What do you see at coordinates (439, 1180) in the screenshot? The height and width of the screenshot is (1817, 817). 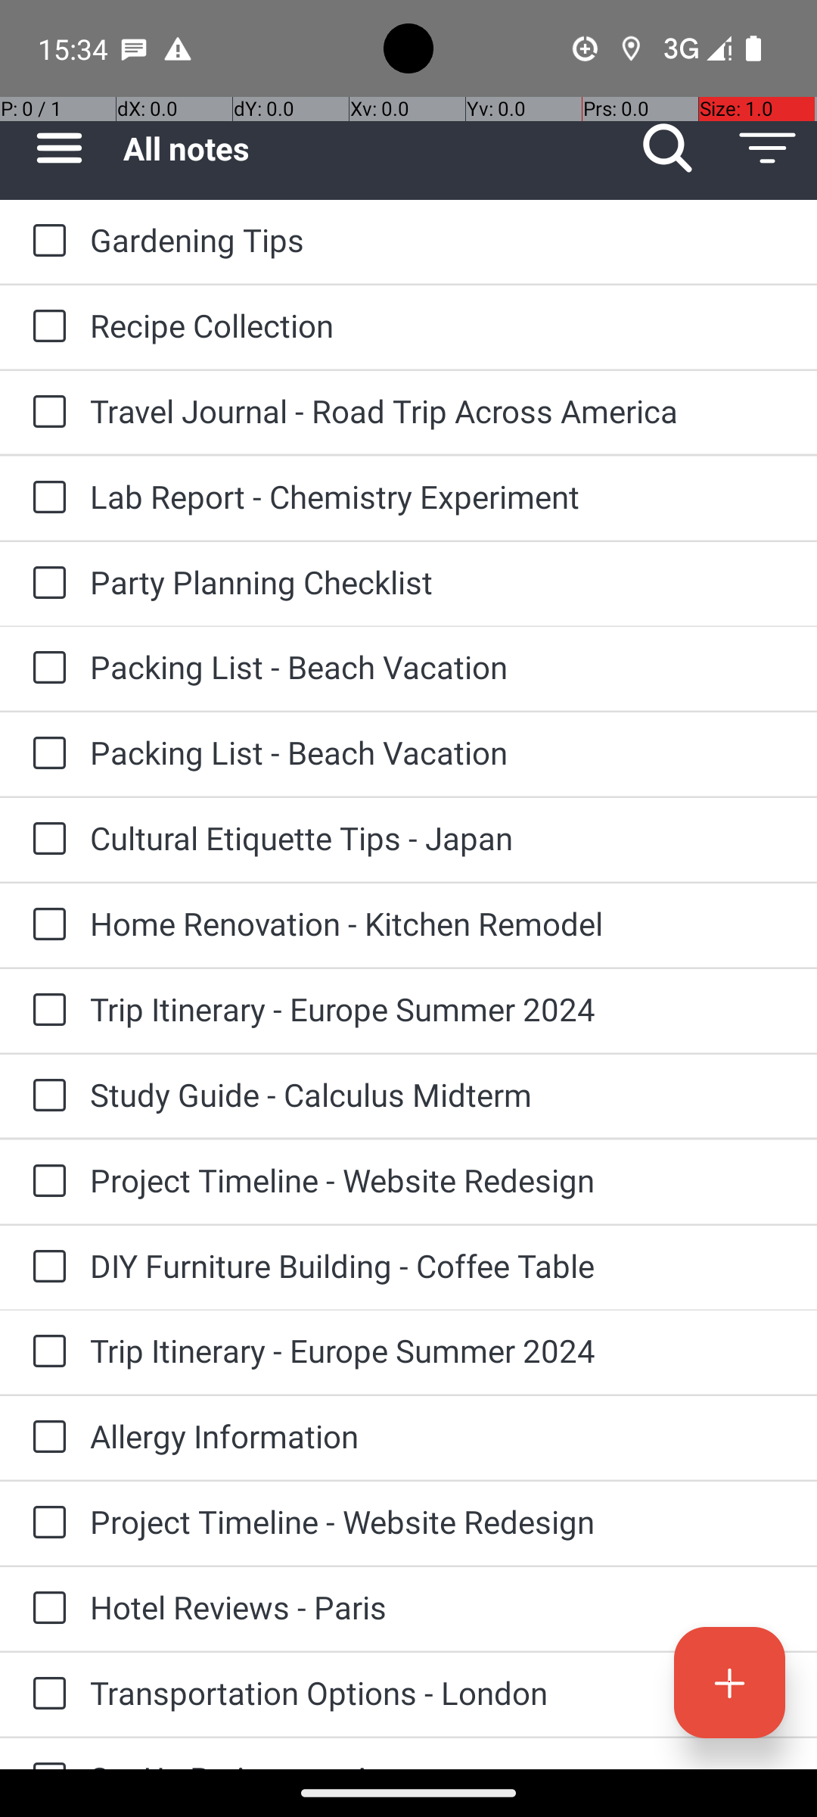 I see `Project Timeline - Website Redesign` at bounding box center [439, 1180].